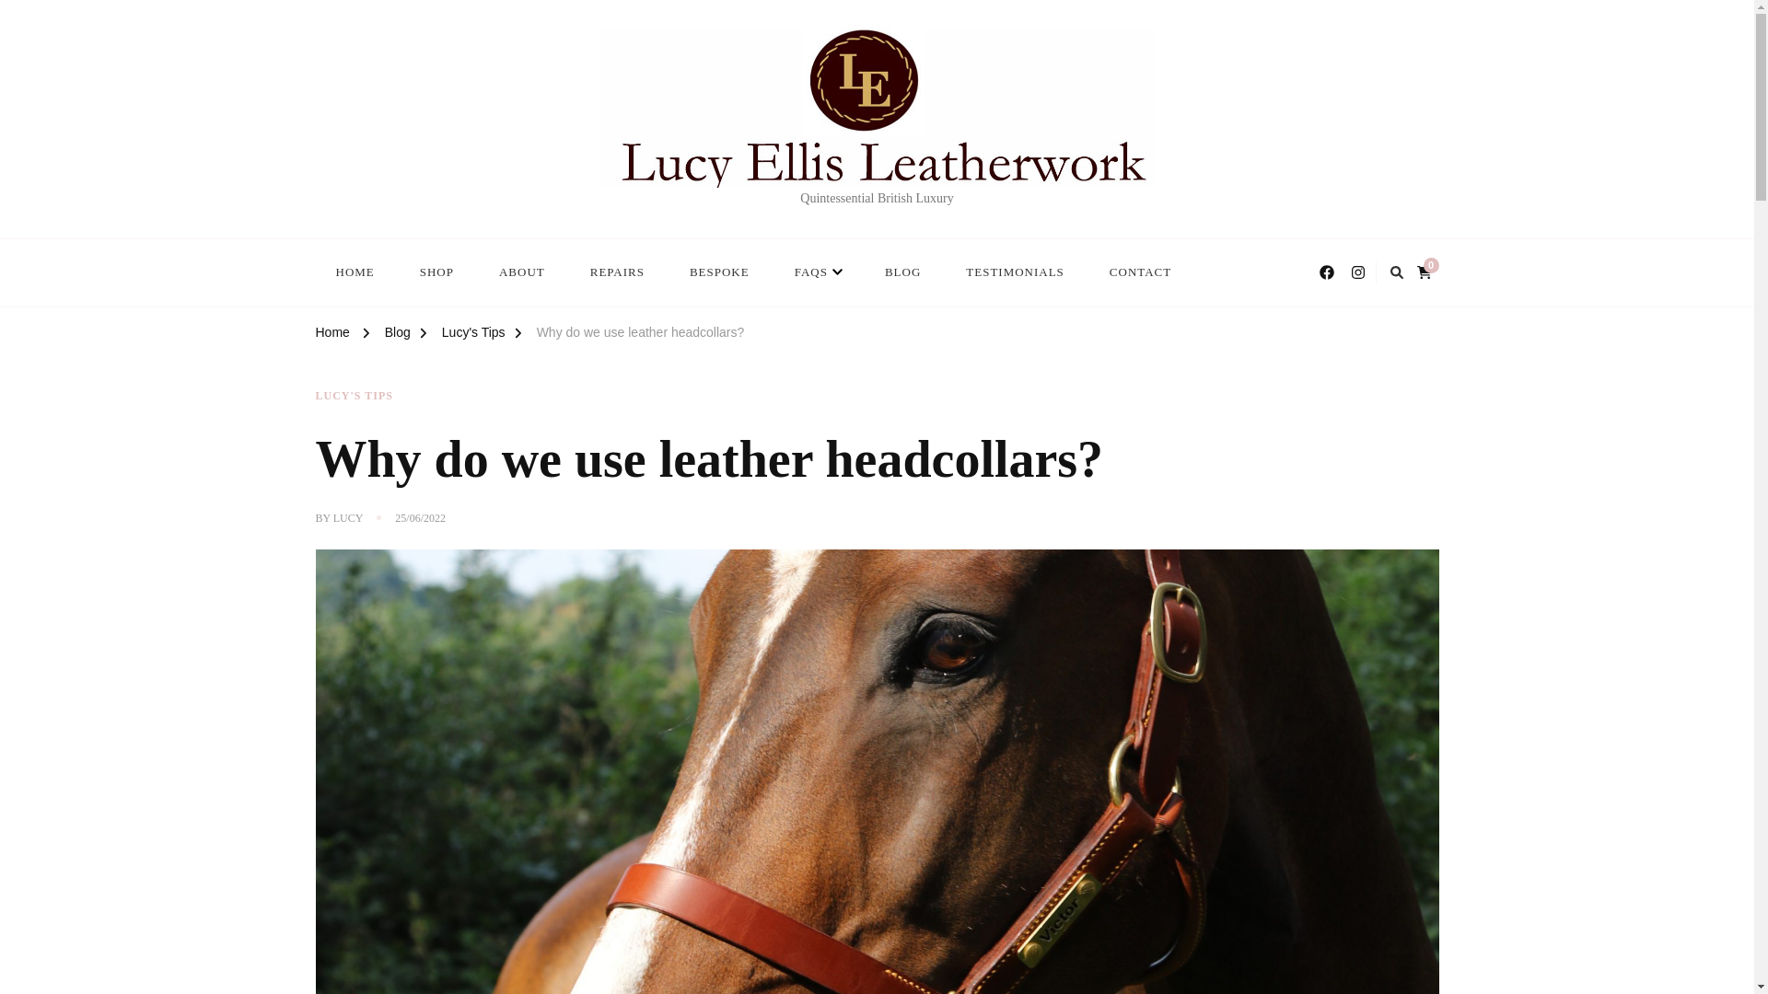 The image size is (1768, 994). Describe the element at coordinates (522, 272) in the screenshot. I see `ABOUT` at that location.